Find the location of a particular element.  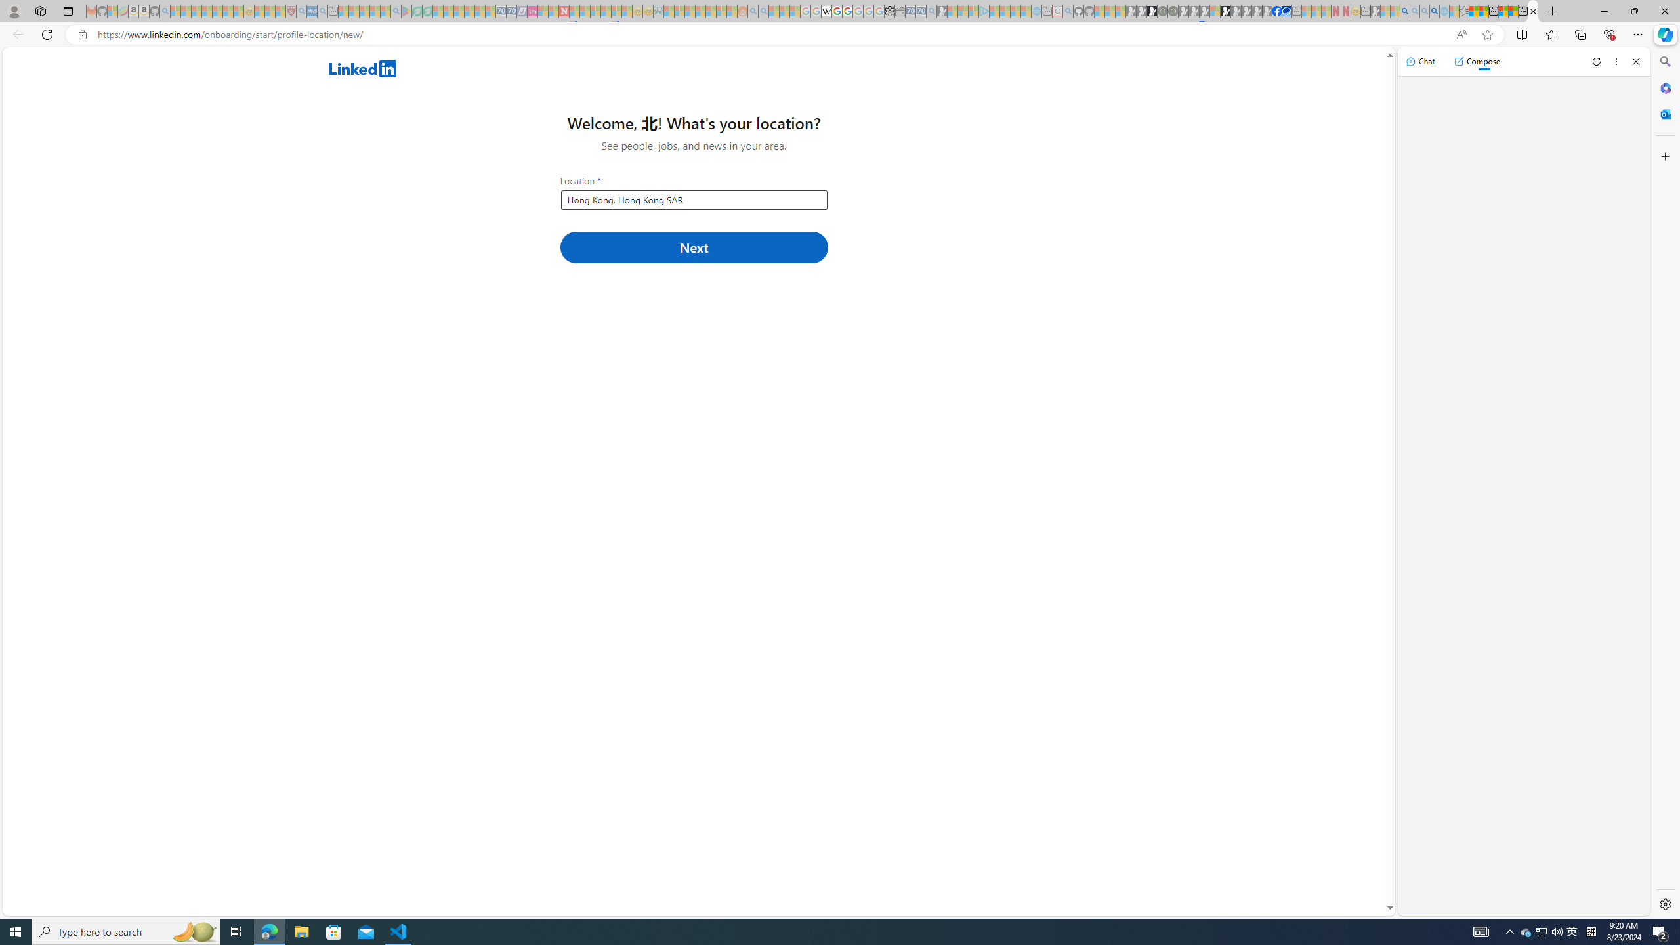

Local - MSN - Sleeping is located at coordinates (280, 11).